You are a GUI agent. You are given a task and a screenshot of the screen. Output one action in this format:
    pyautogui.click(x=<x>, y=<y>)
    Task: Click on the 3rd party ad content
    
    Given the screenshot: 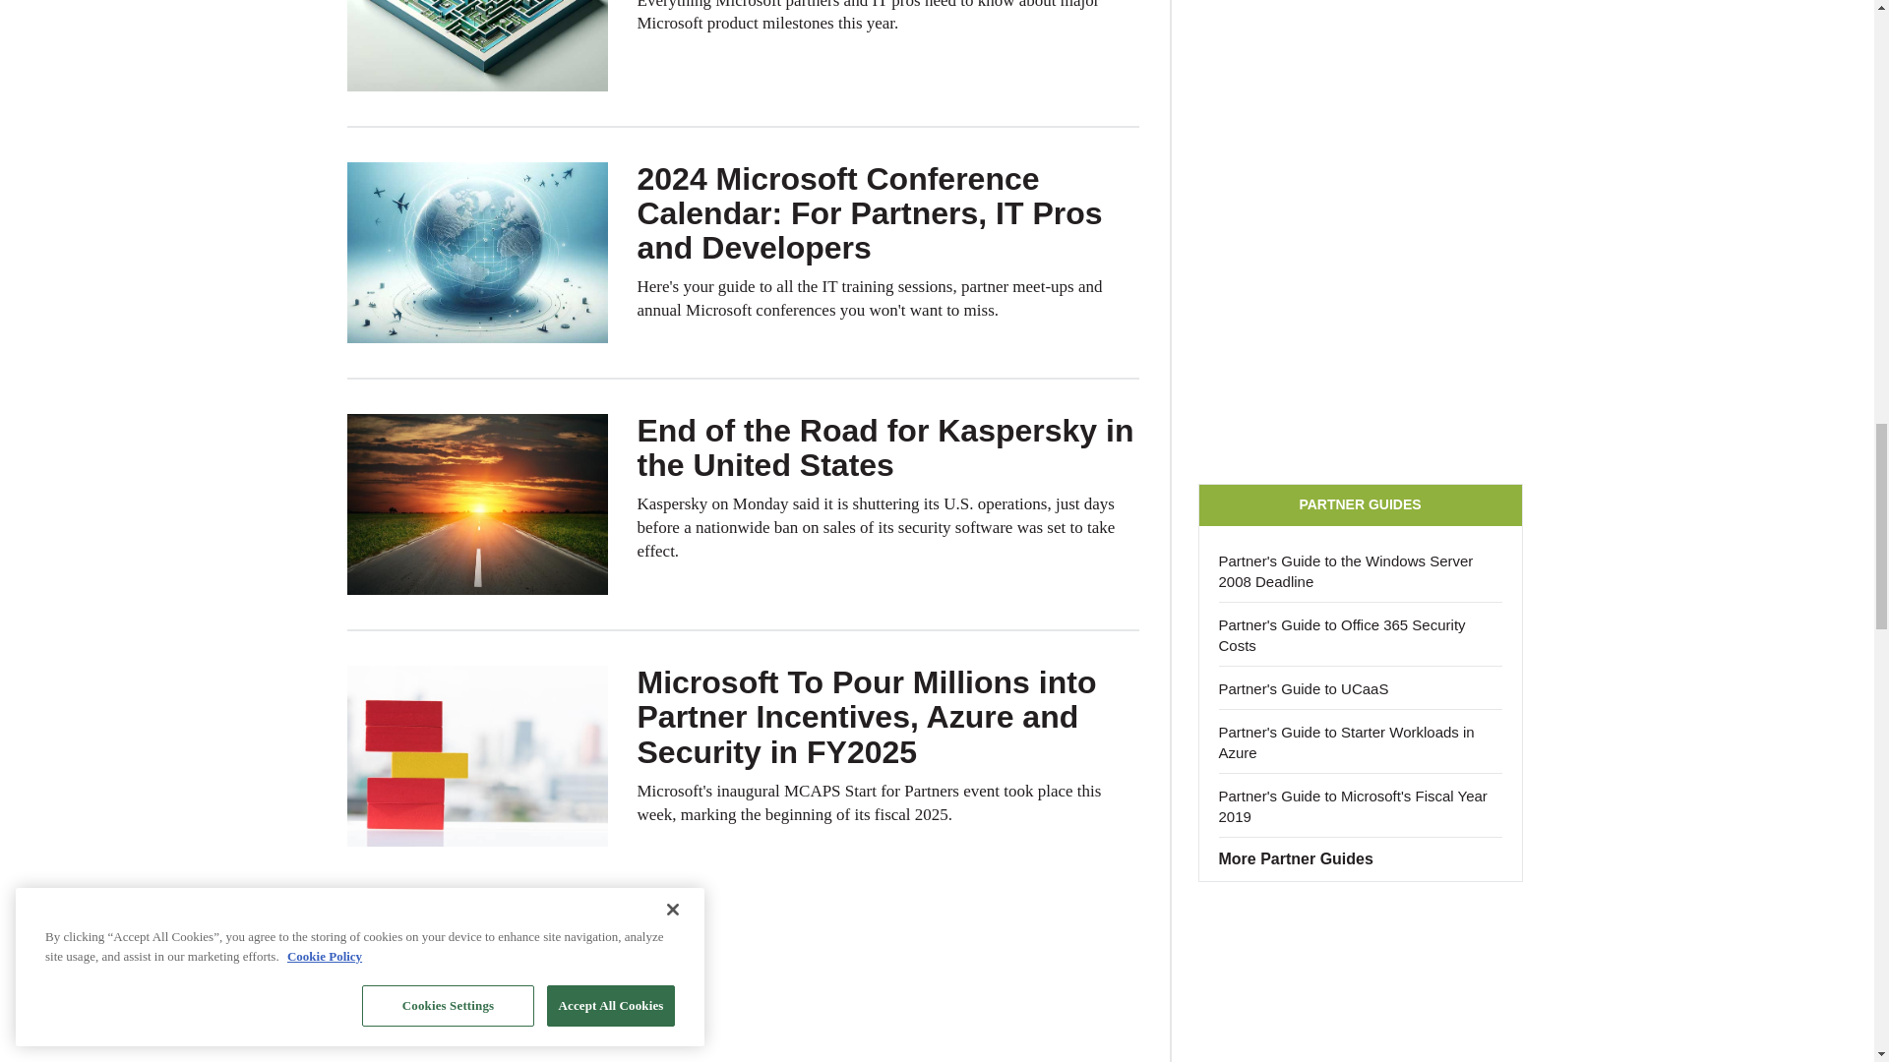 What is the action you would take?
    pyautogui.click(x=1360, y=981)
    